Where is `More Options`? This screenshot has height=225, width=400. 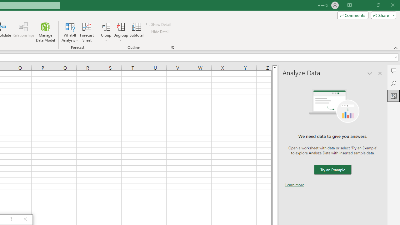
More Options is located at coordinates (121, 38).